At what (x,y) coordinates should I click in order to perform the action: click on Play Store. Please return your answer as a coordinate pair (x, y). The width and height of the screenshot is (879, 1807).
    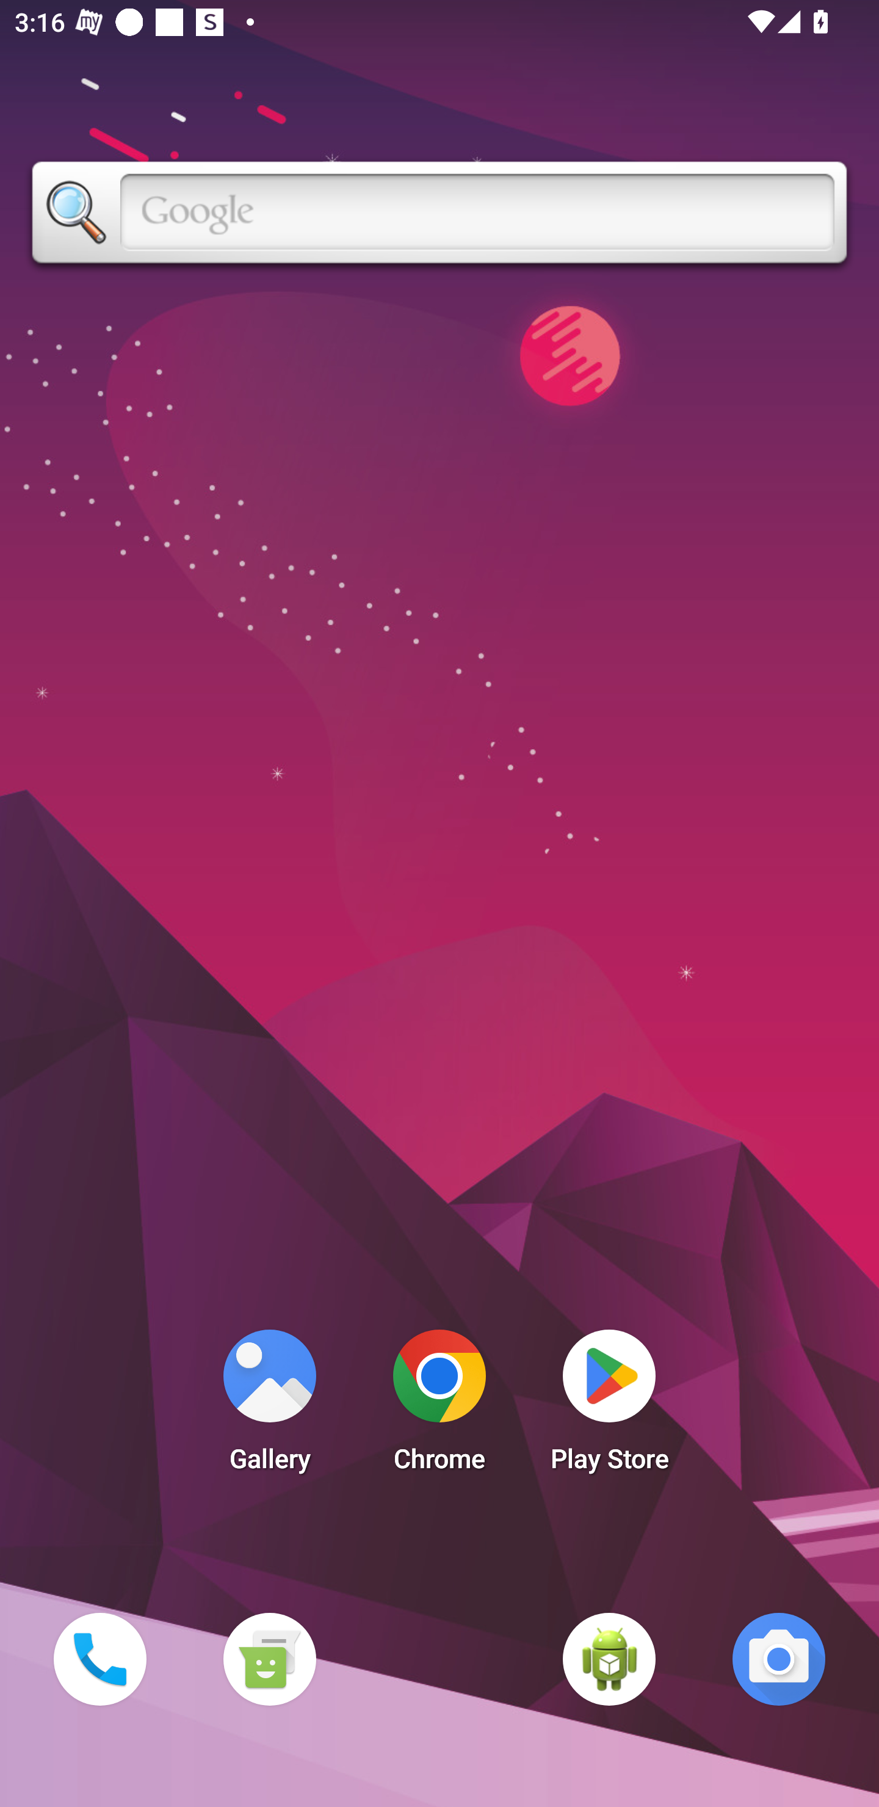
    Looking at the image, I should click on (609, 1407).